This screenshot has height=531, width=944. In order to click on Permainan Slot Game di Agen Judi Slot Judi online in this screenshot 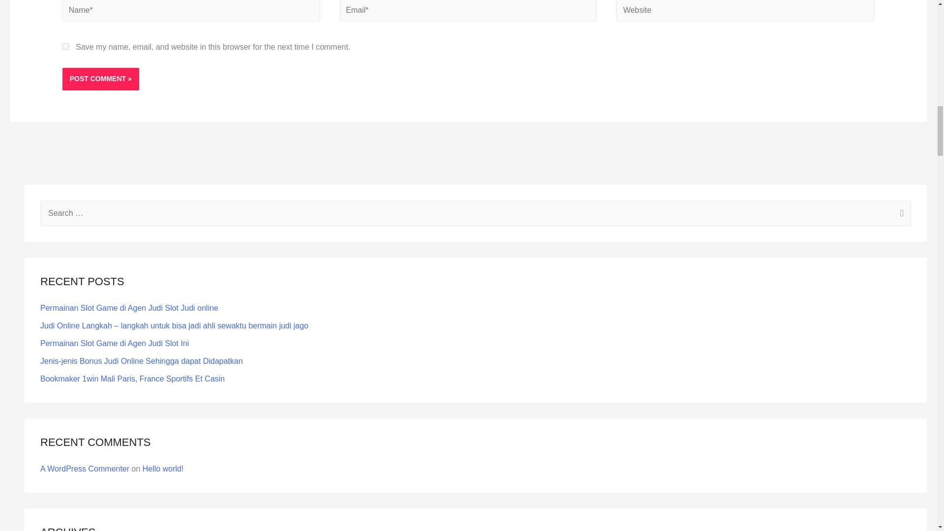, I will do `click(129, 308)`.